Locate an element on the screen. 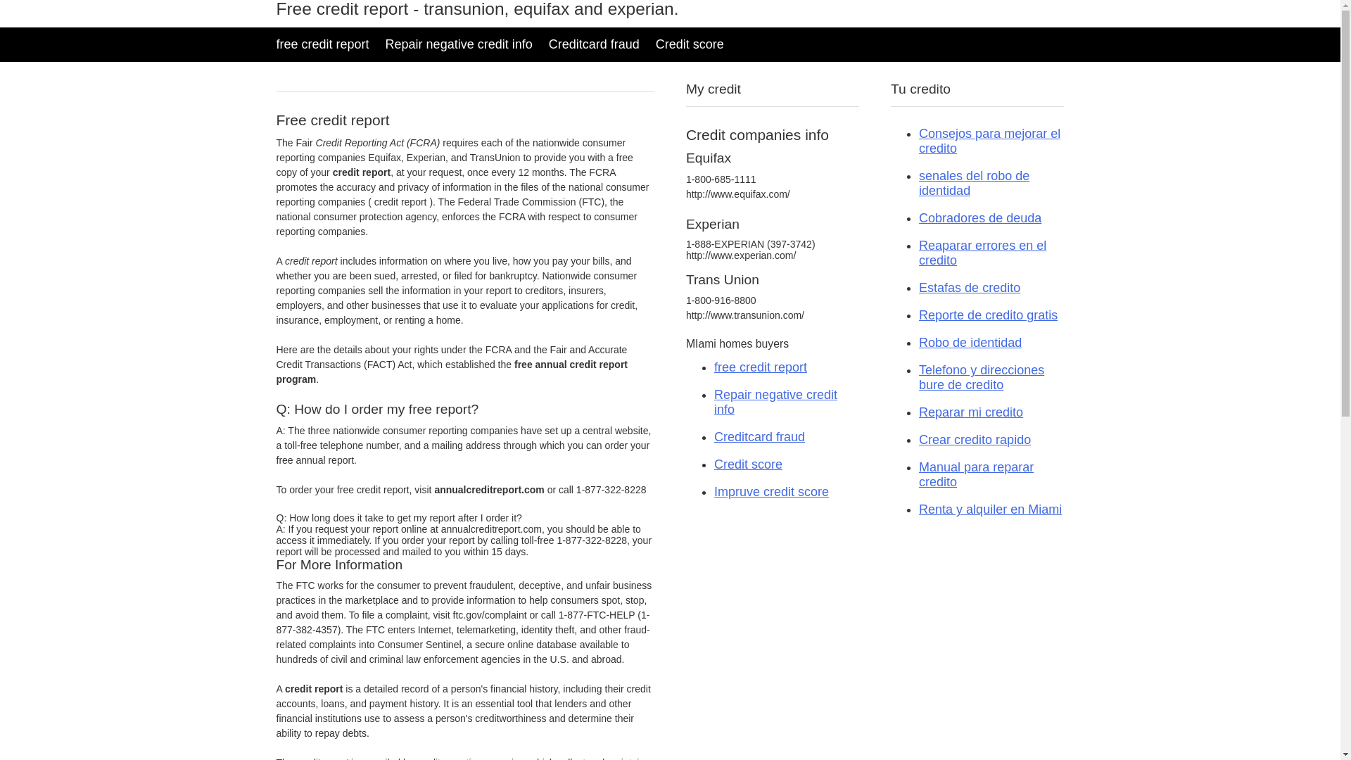 This screenshot has width=1351, height=760. Telefono y direcciones bure de credito is located at coordinates (982, 377).